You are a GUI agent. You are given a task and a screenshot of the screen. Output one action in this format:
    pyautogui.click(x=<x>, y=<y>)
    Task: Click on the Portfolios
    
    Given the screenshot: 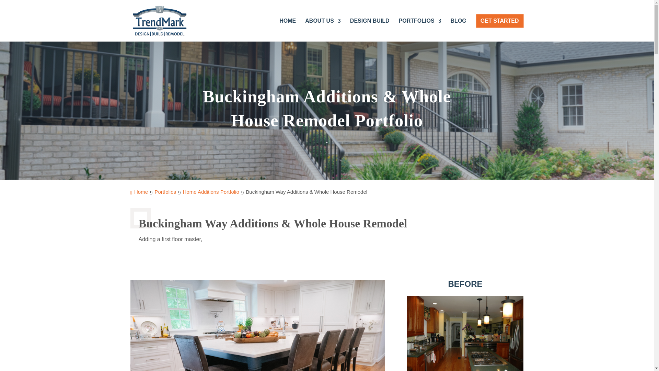 What is the action you would take?
    pyautogui.click(x=166, y=192)
    